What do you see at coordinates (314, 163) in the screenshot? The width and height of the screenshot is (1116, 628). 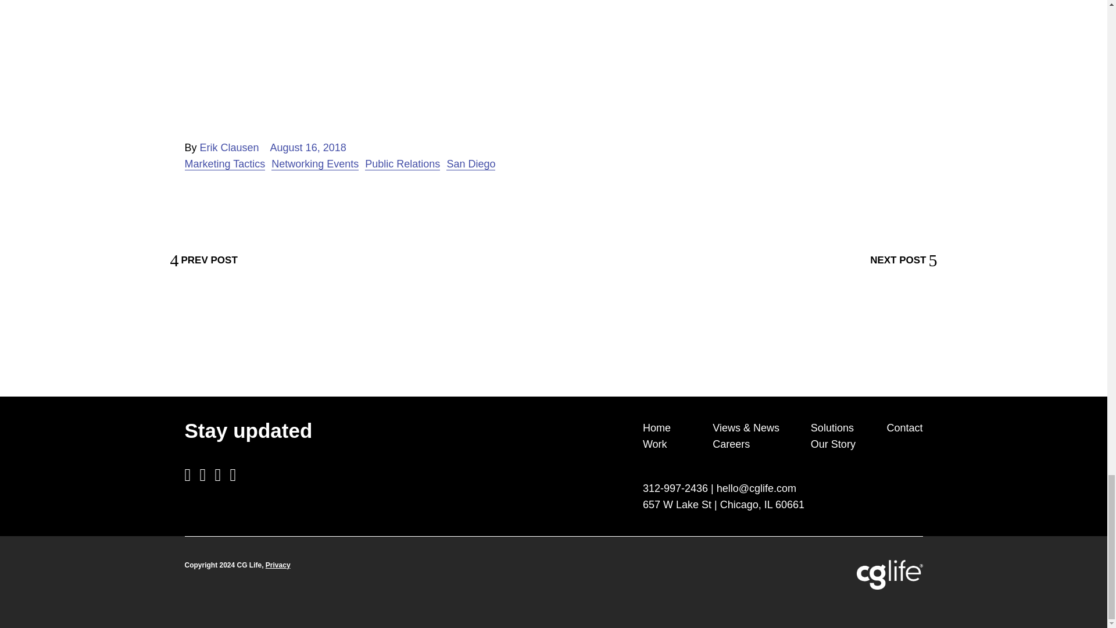 I see `Networking Events` at bounding box center [314, 163].